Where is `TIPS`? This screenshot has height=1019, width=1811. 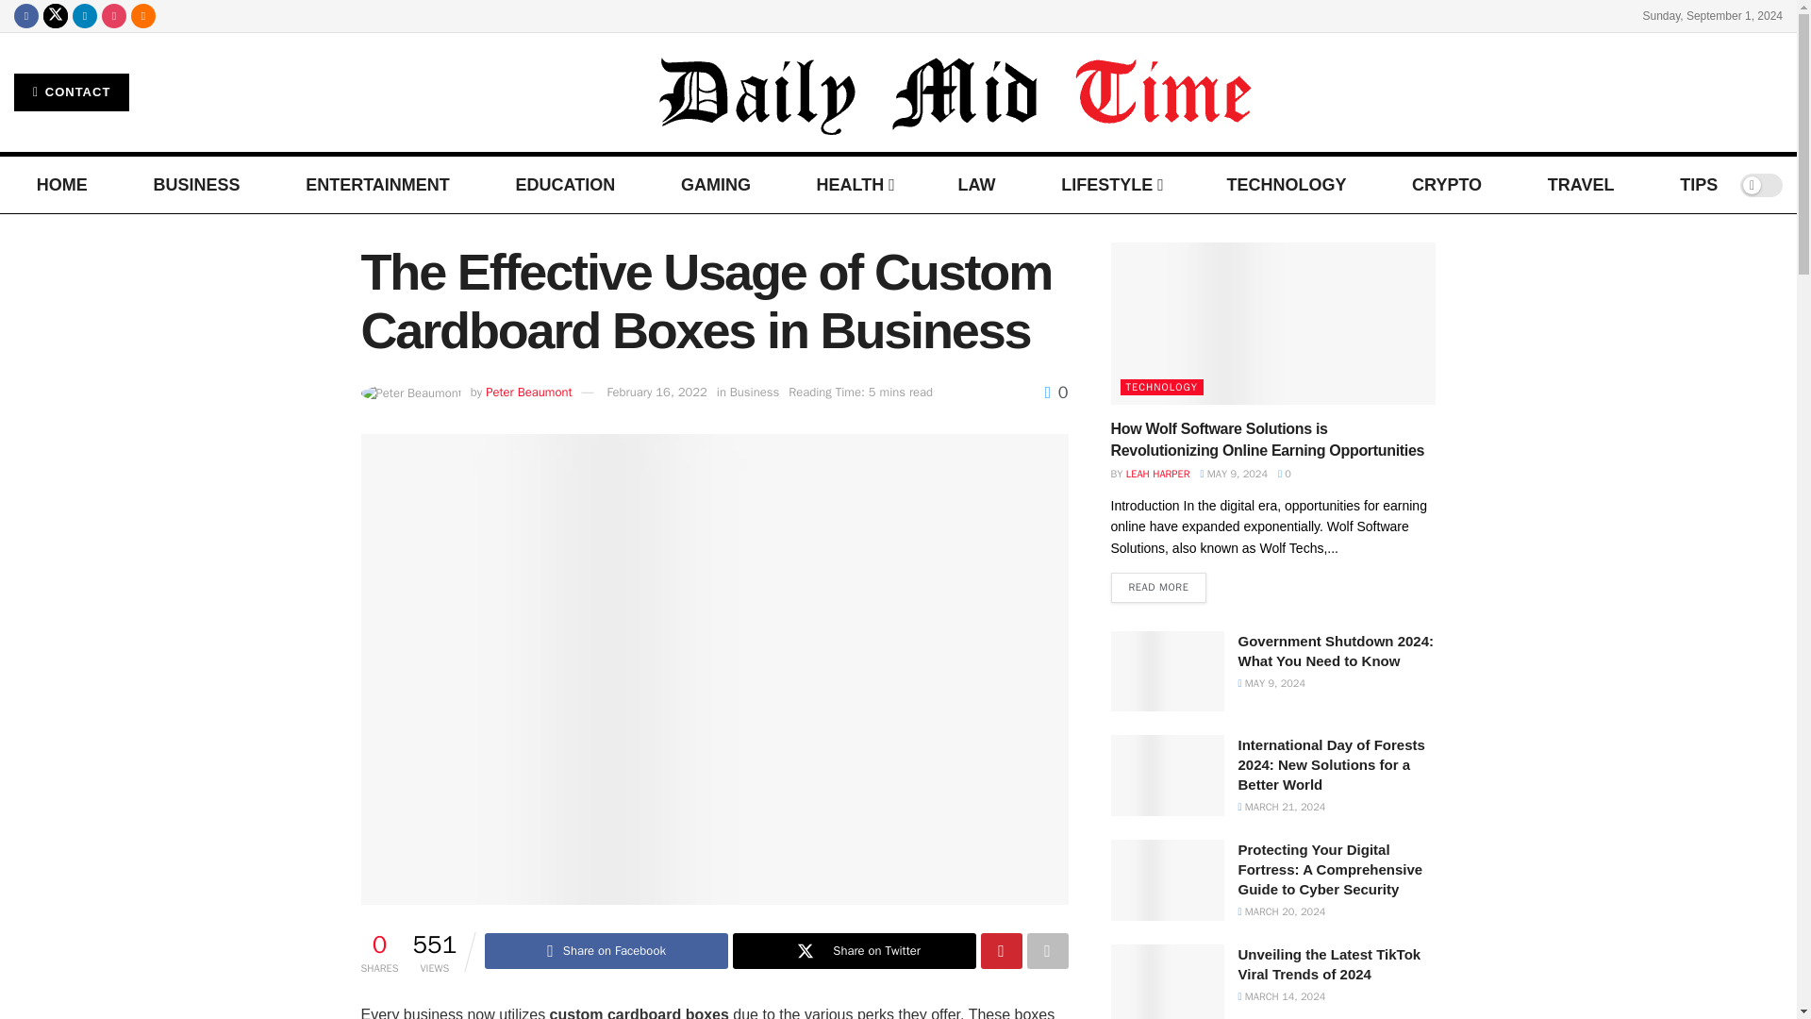
TIPS is located at coordinates (1698, 185).